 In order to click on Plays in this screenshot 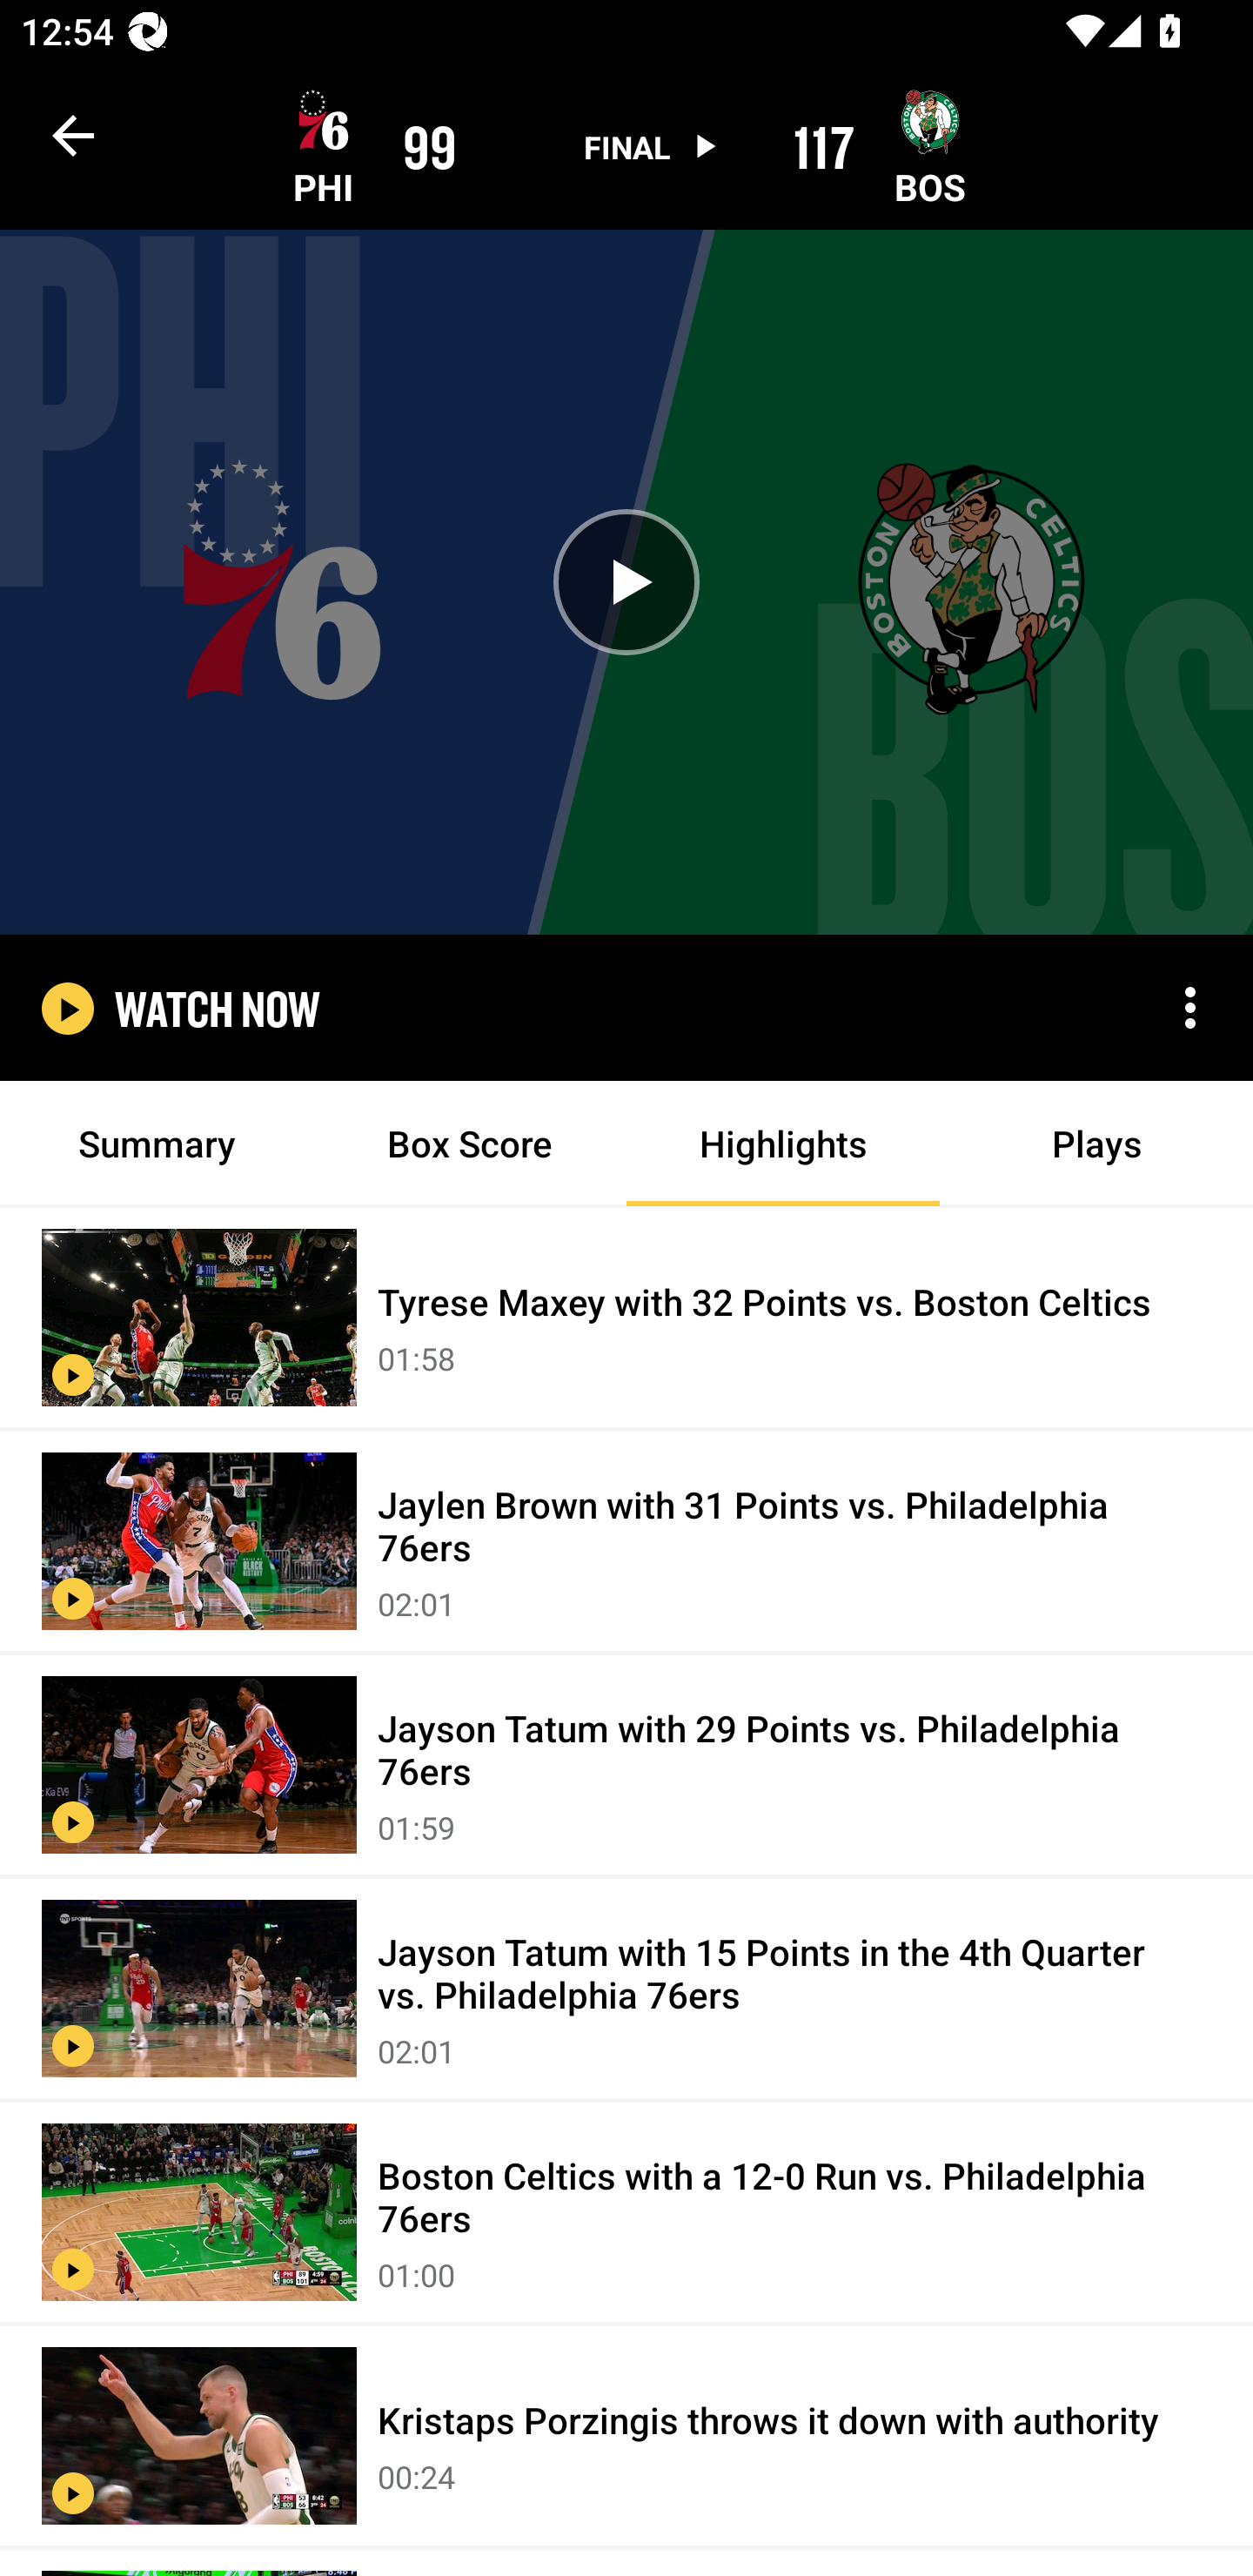, I will do `click(1096, 1144)`.